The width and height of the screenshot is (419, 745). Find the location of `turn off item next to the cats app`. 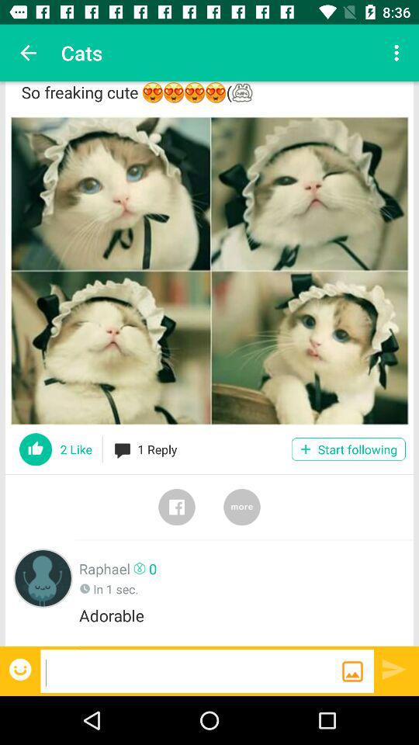

turn off item next to the cats app is located at coordinates (28, 53).